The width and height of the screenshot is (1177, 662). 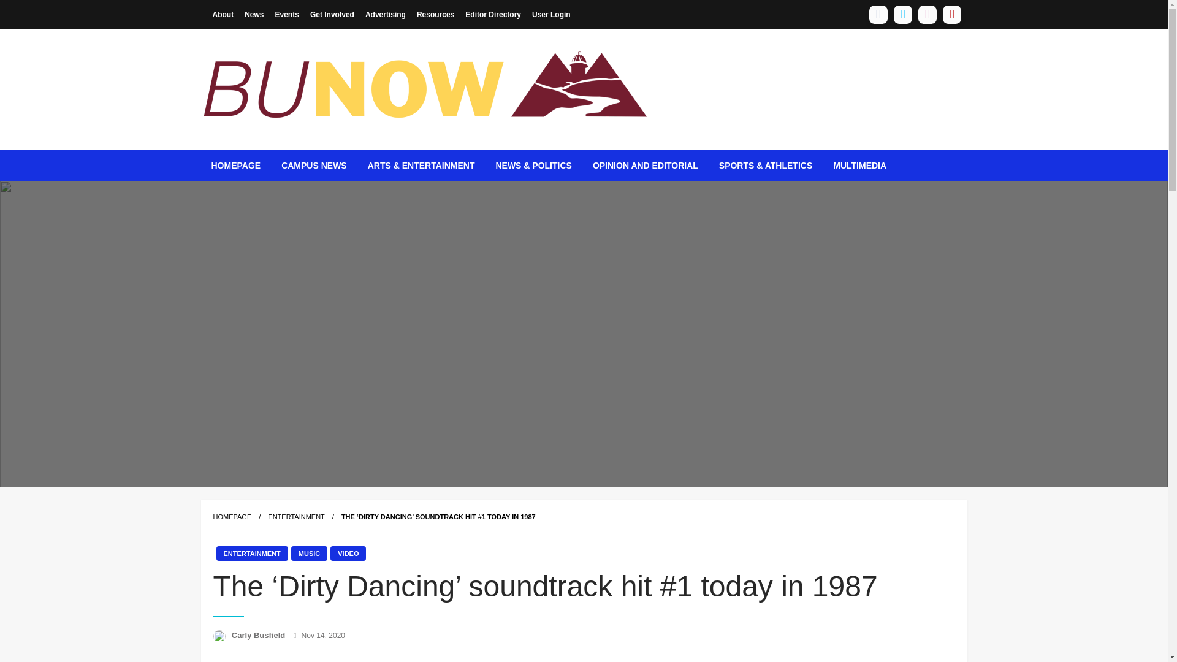 What do you see at coordinates (259, 635) in the screenshot?
I see `Carly Busfield` at bounding box center [259, 635].